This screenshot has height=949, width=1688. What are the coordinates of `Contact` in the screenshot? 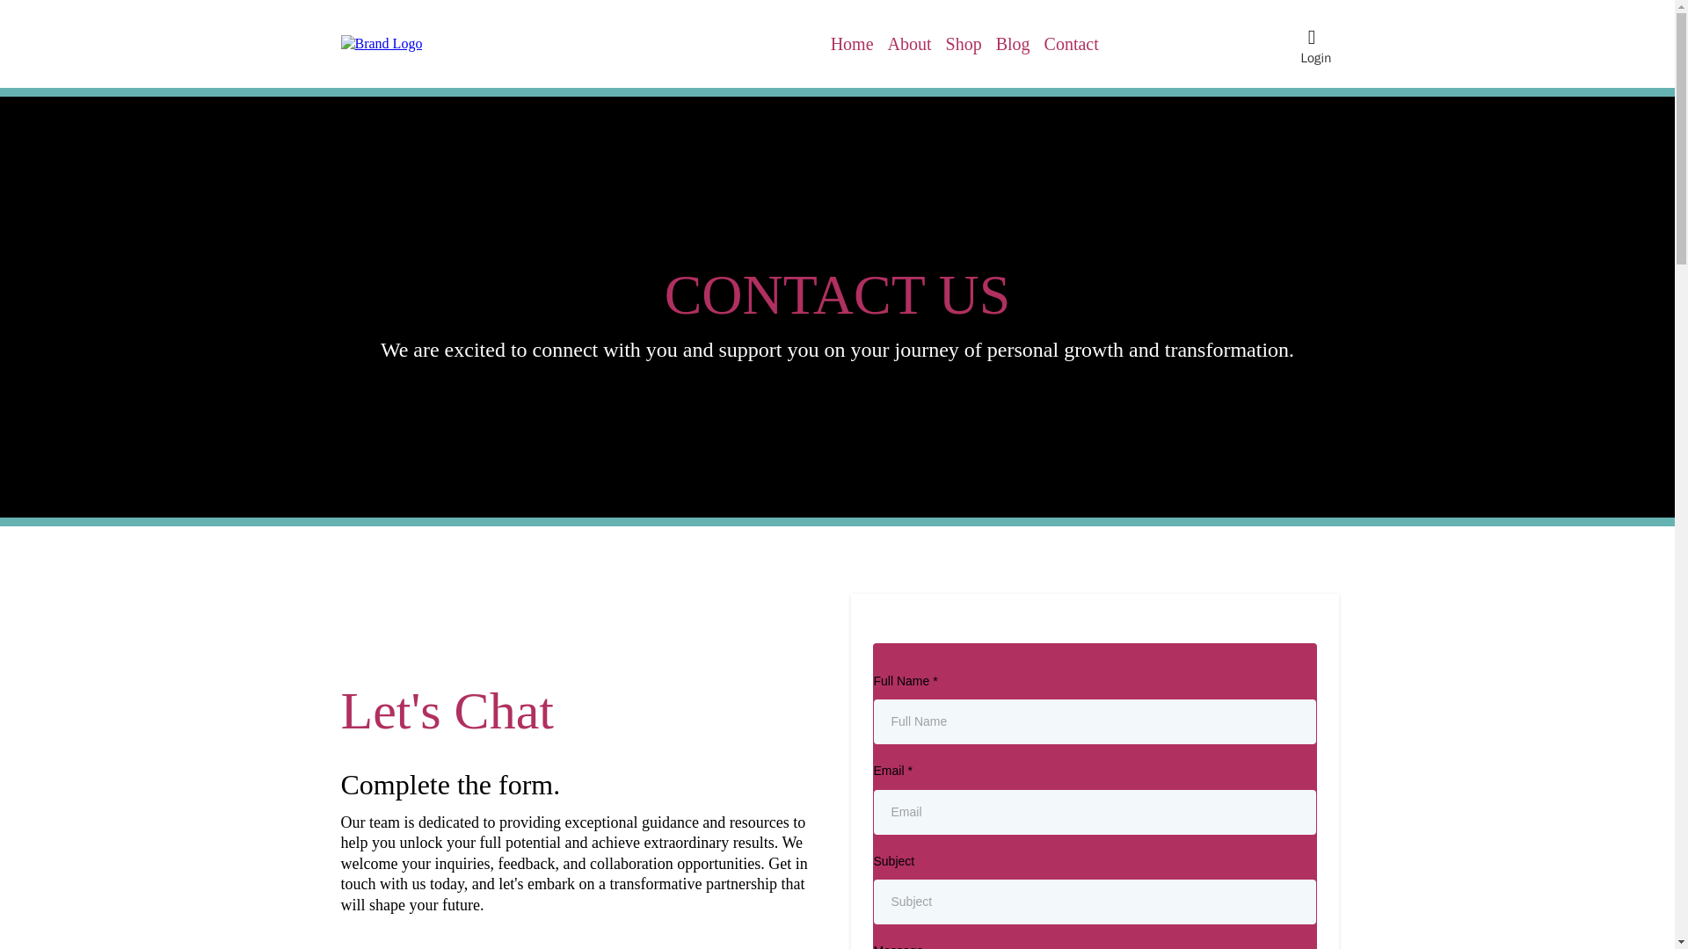 It's located at (1071, 44).